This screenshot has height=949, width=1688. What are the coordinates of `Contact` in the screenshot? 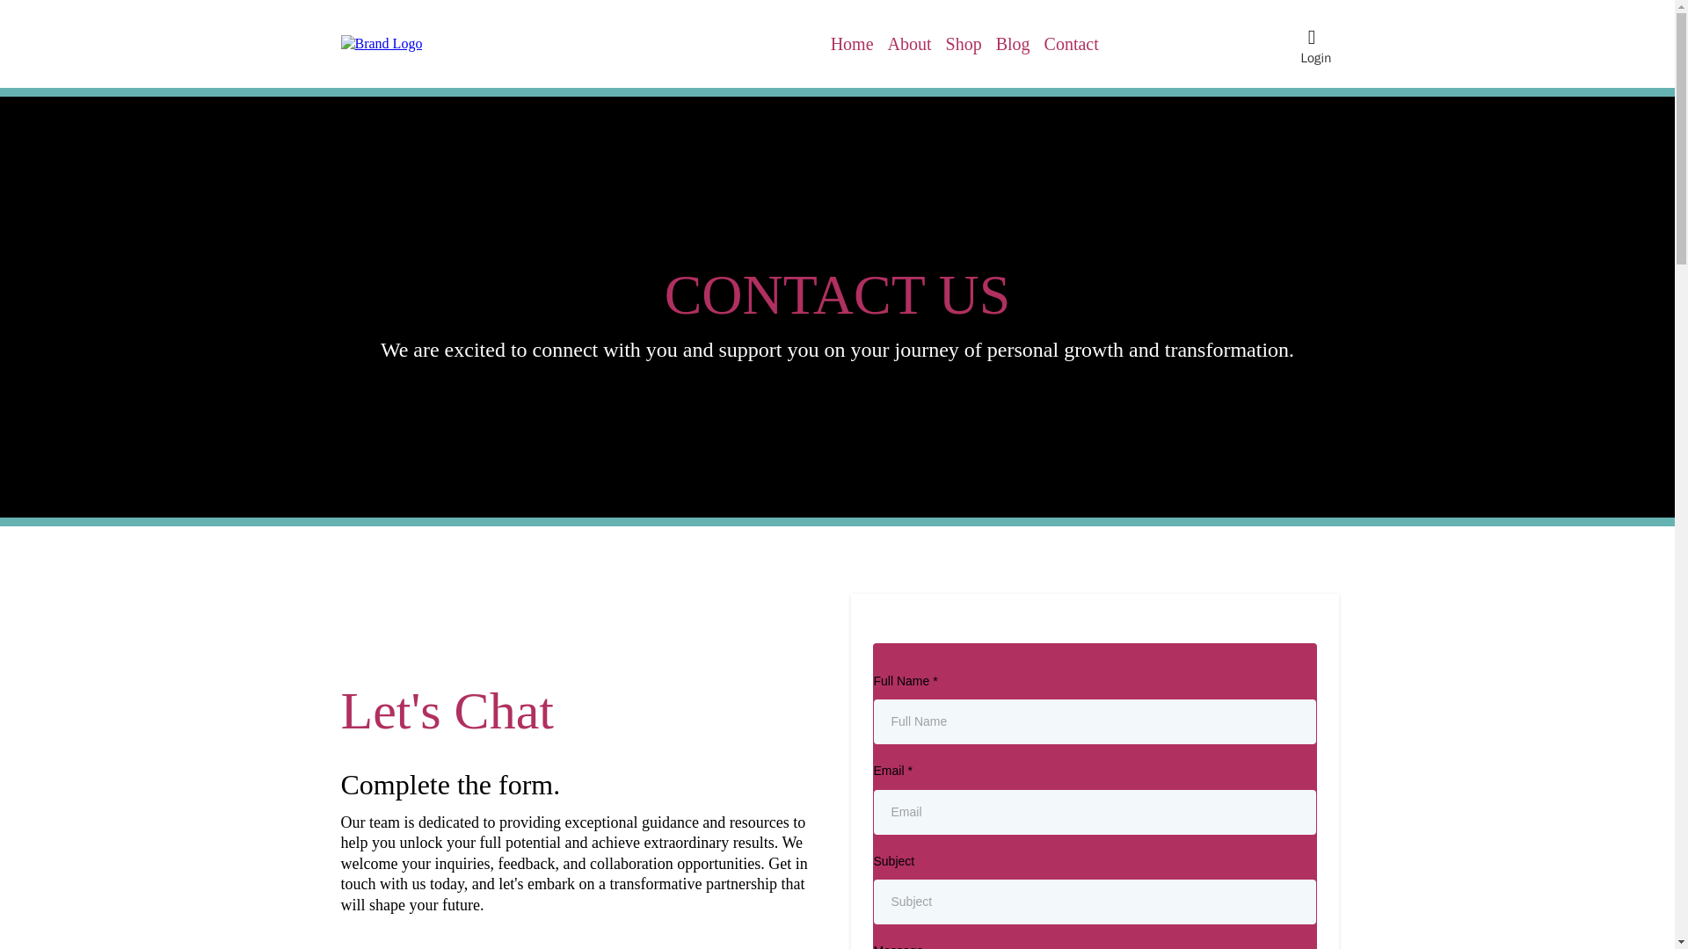 It's located at (1071, 44).